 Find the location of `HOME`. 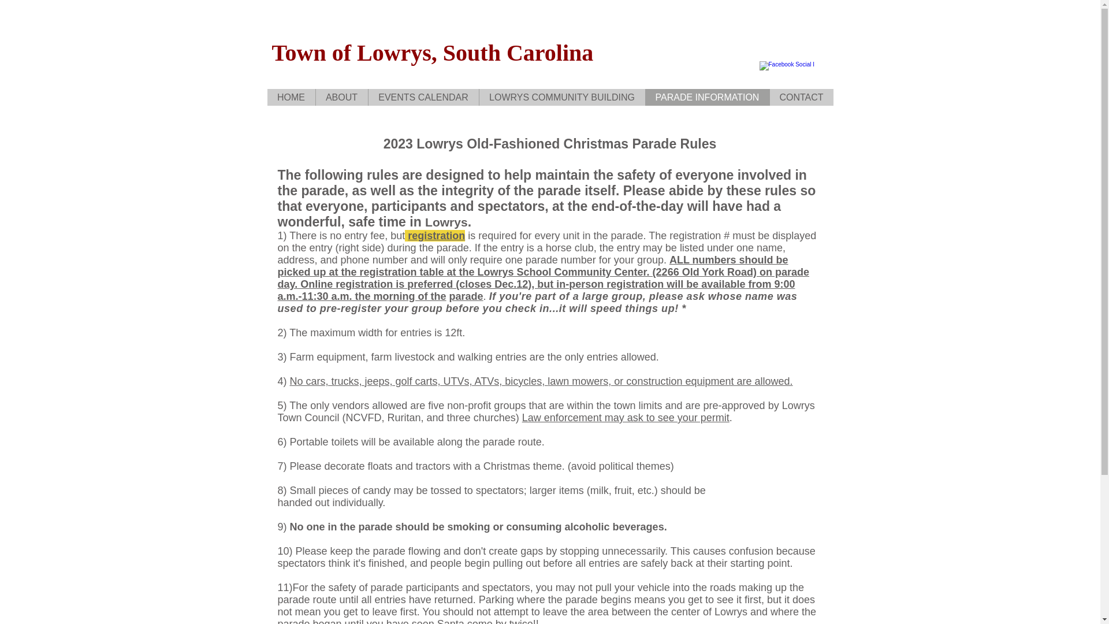

HOME is located at coordinates (291, 97).